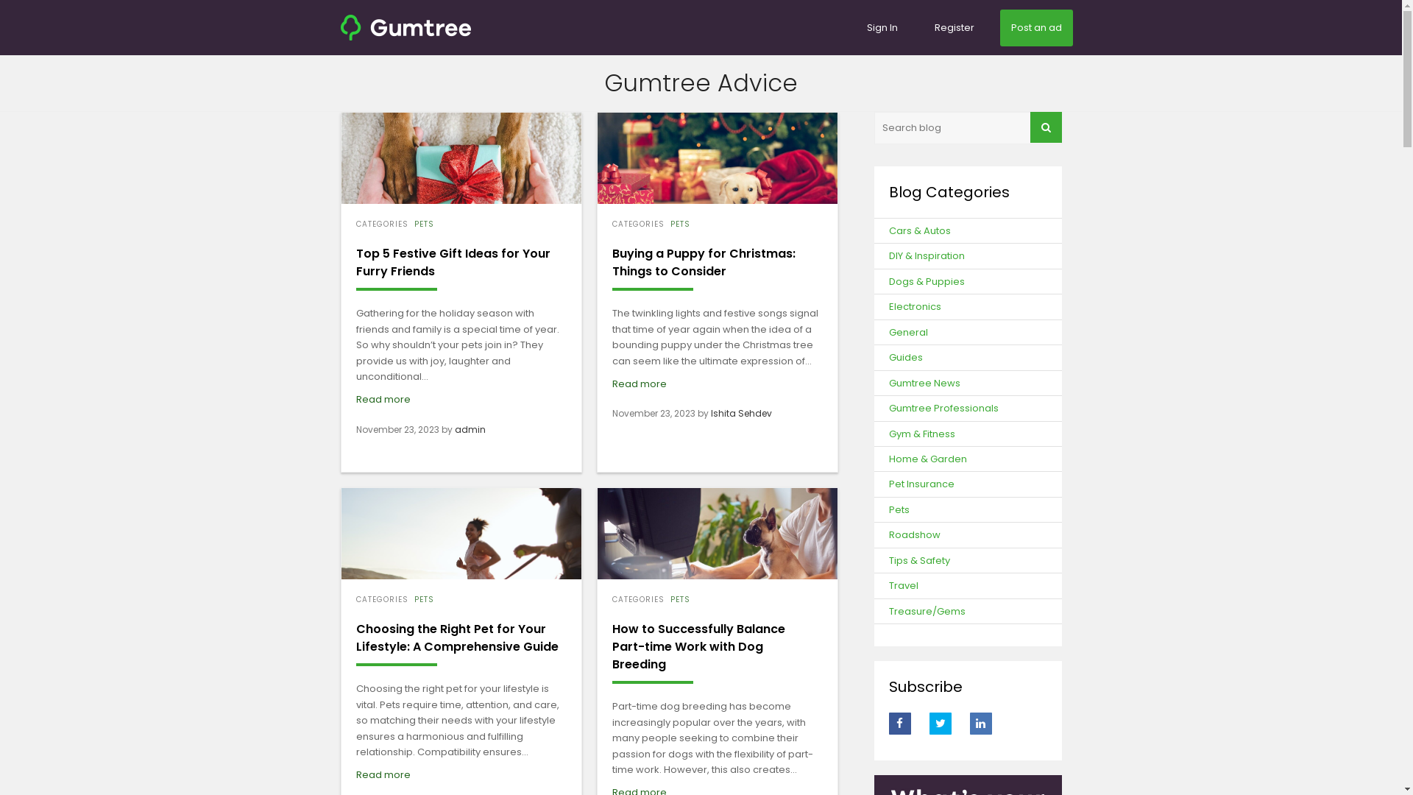 This screenshot has width=1413, height=795. What do you see at coordinates (718, 158) in the screenshot?
I see `Buying a Puppy for Christmas: Things to Consider` at bounding box center [718, 158].